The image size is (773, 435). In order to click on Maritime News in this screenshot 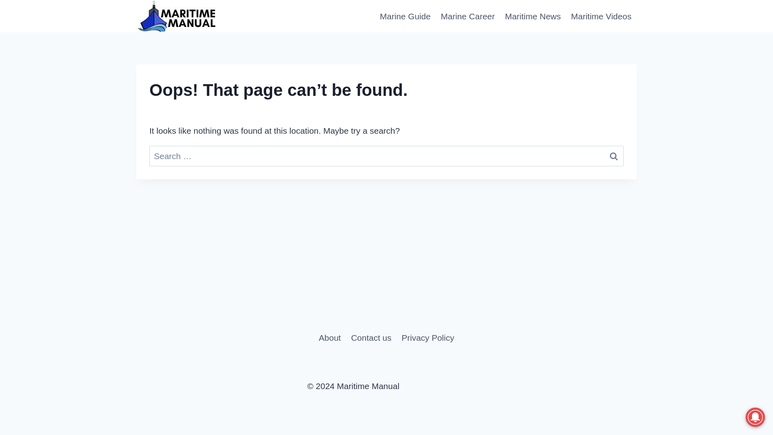, I will do `click(533, 16)`.